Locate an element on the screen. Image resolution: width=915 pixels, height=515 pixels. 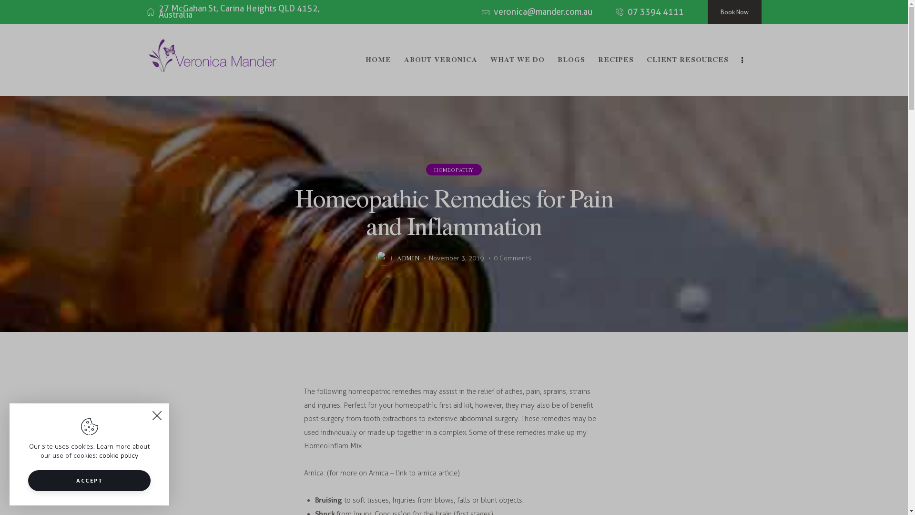
0Comments is located at coordinates (513, 258).